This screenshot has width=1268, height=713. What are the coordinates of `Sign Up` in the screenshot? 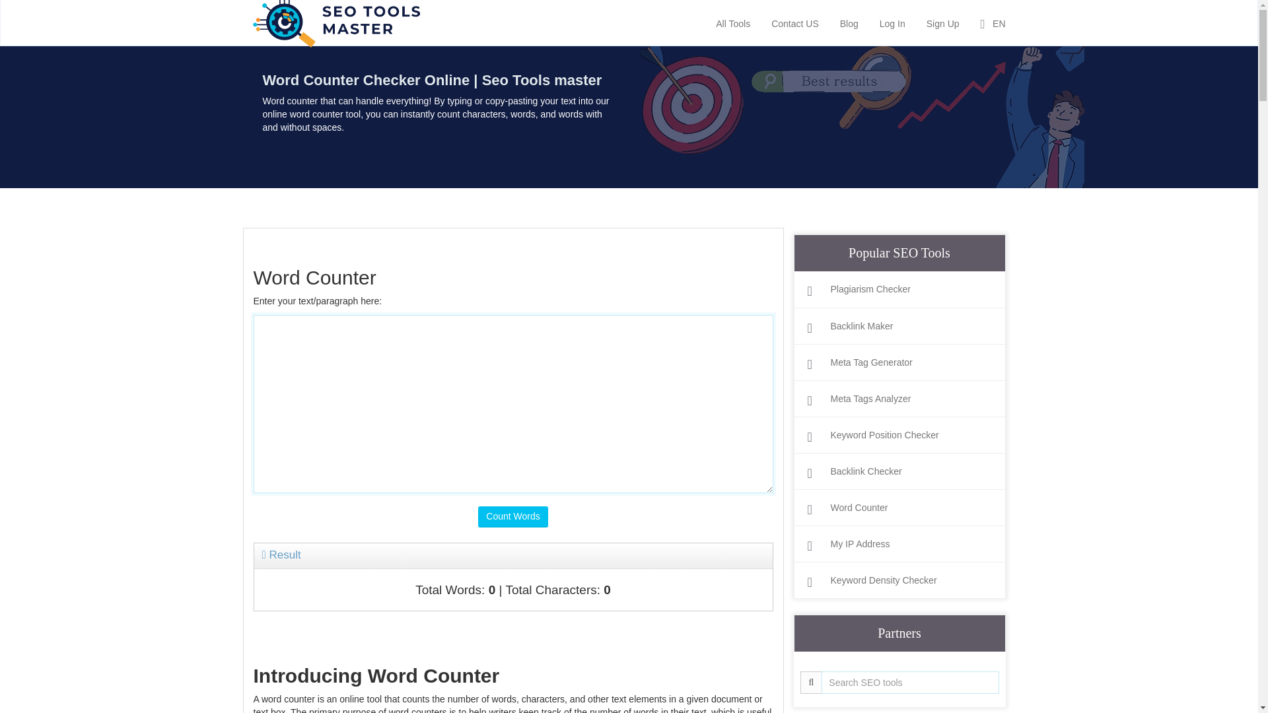 It's located at (943, 22).